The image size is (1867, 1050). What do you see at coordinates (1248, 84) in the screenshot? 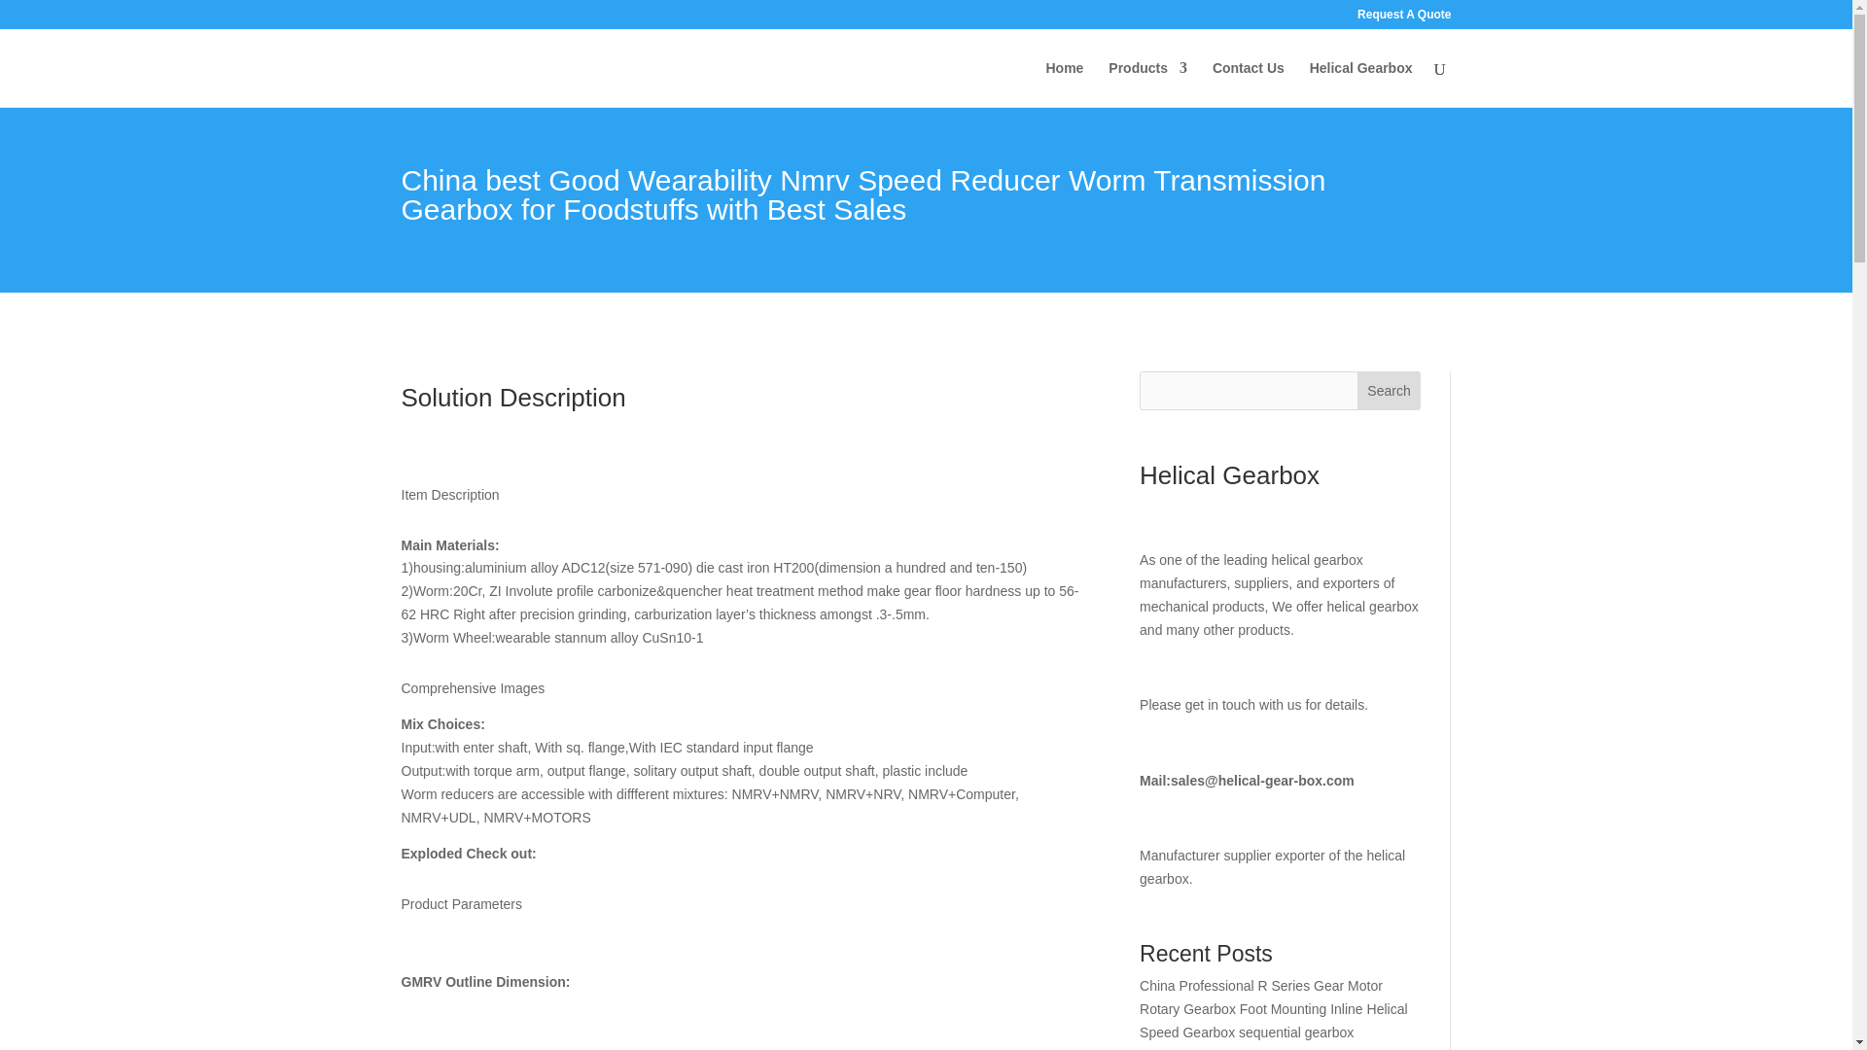
I see `Contact Us` at bounding box center [1248, 84].